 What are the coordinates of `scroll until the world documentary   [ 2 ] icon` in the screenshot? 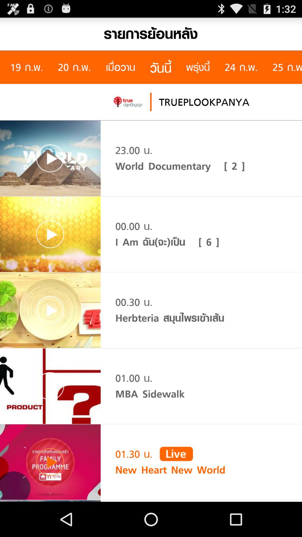 It's located at (180, 166).